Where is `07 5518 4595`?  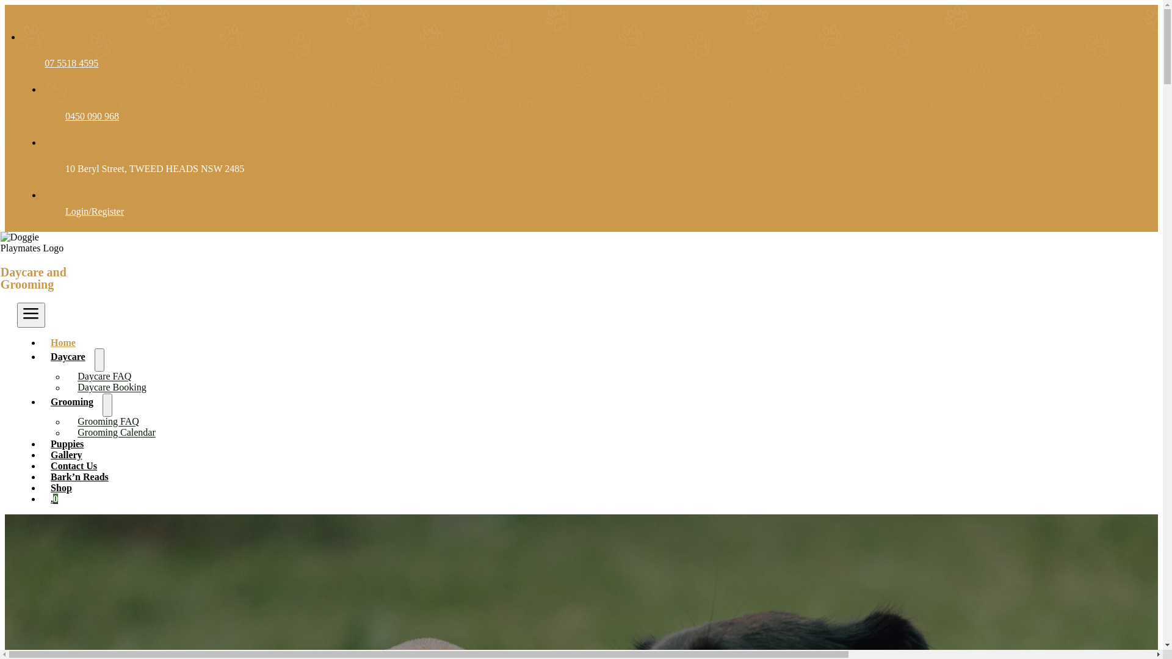
07 5518 4595 is located at coordinates (71, 63).